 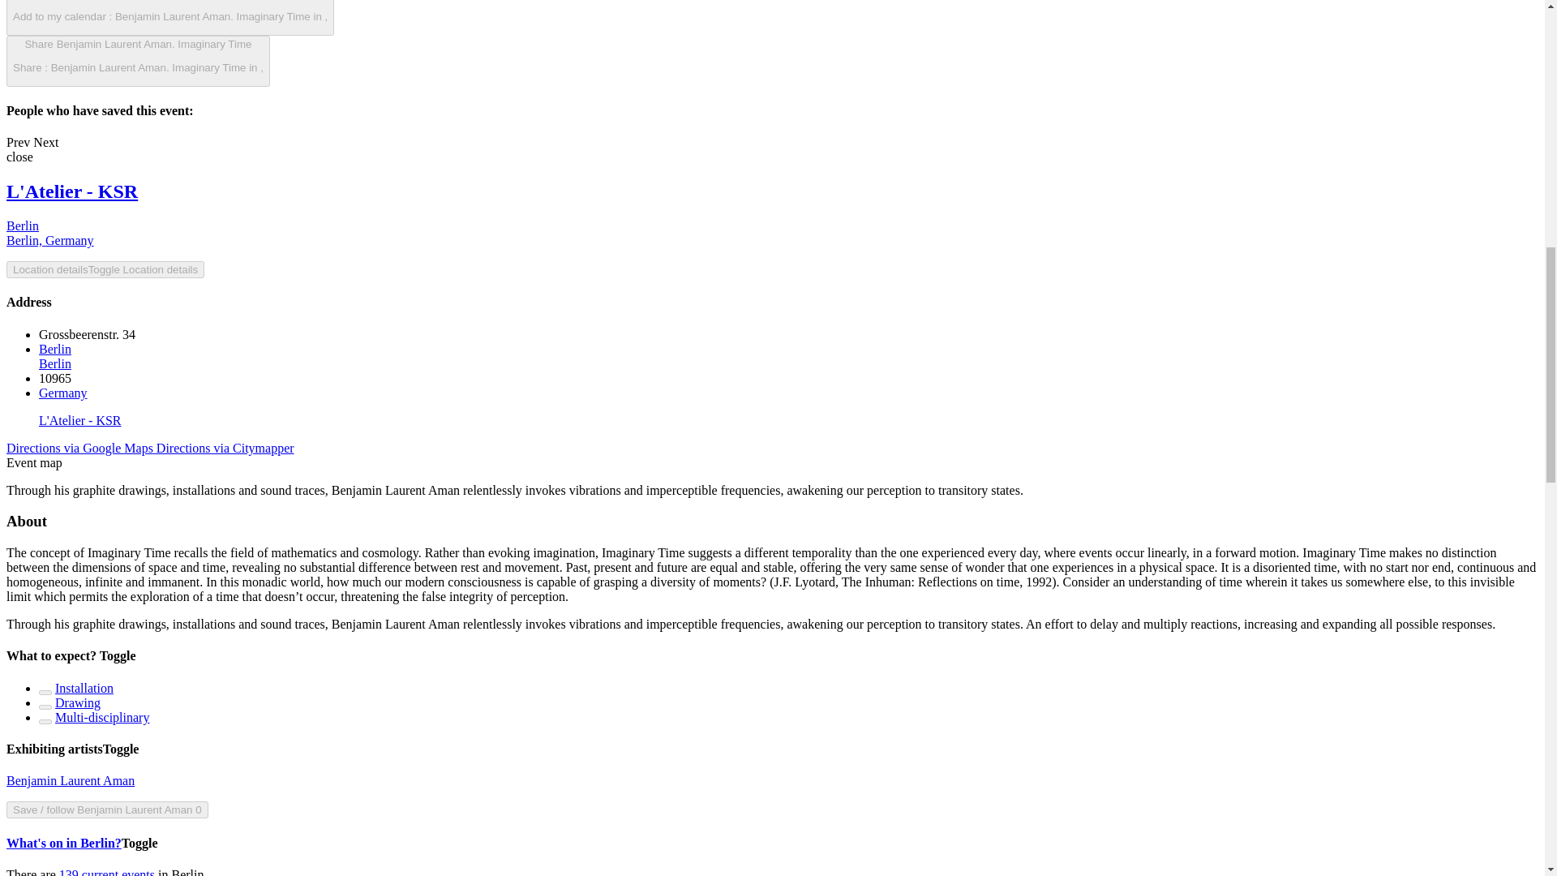 What do you see at coordinates (81, 448) in the screenshot?
I see `Next` at bounding box center [81, 448].